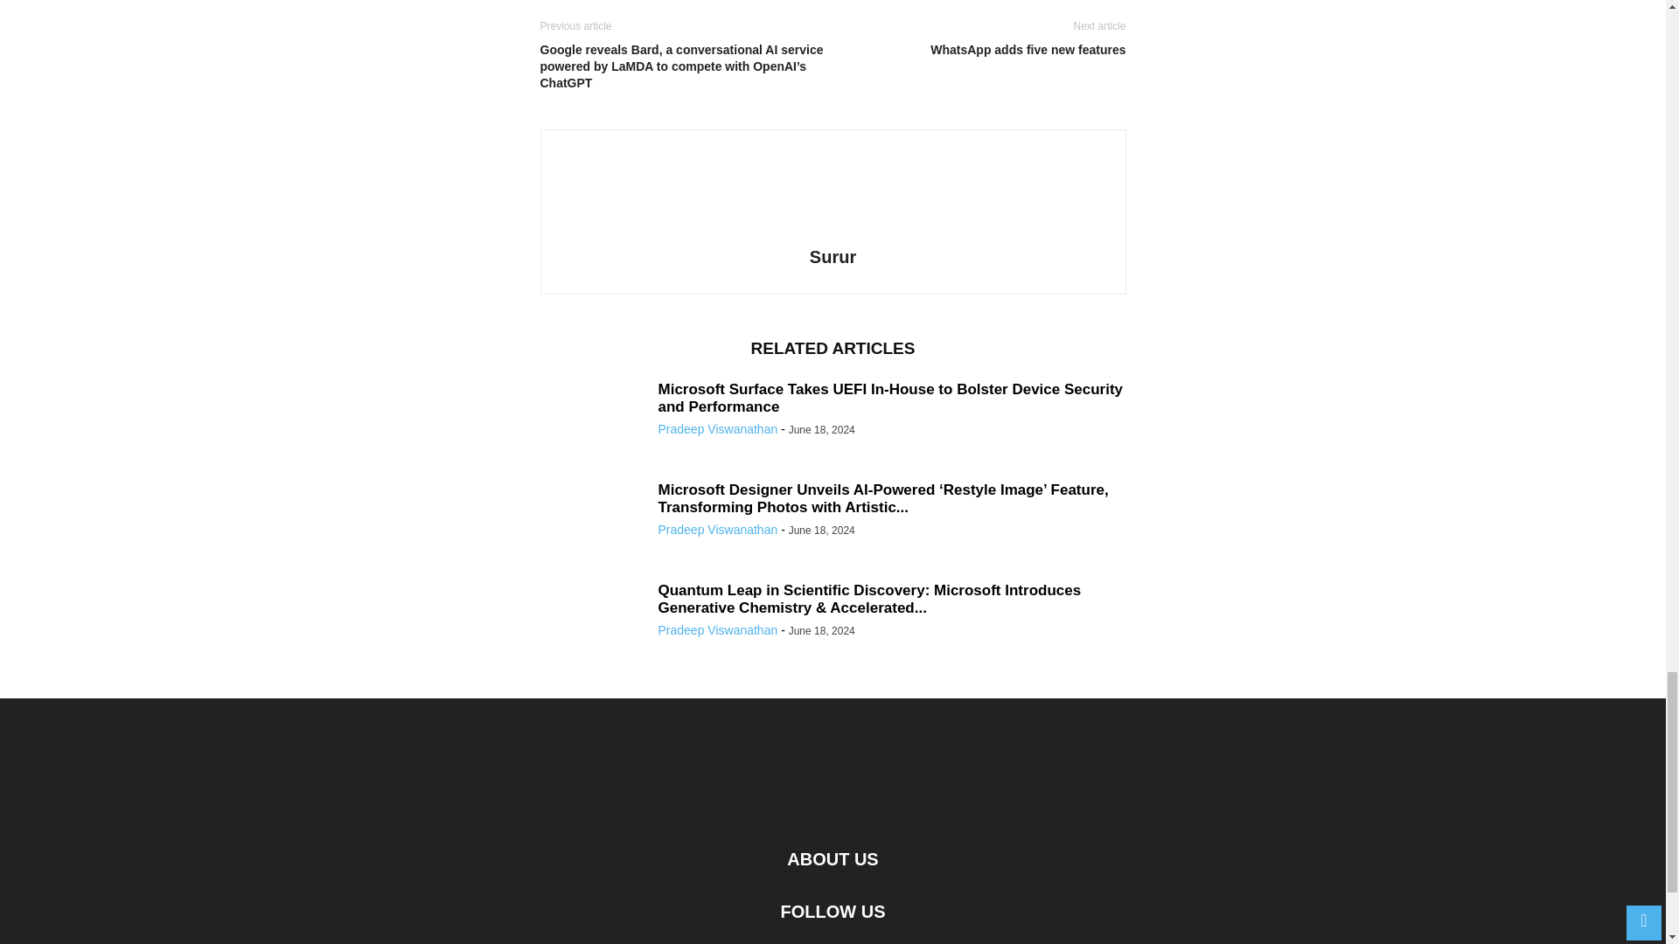 This screenshot has width=1679, height=944. What do you see at coordinates (717, 530) in the screenshot?
I see `Pradeep Viswanathan` at bounding box center [717, 530].